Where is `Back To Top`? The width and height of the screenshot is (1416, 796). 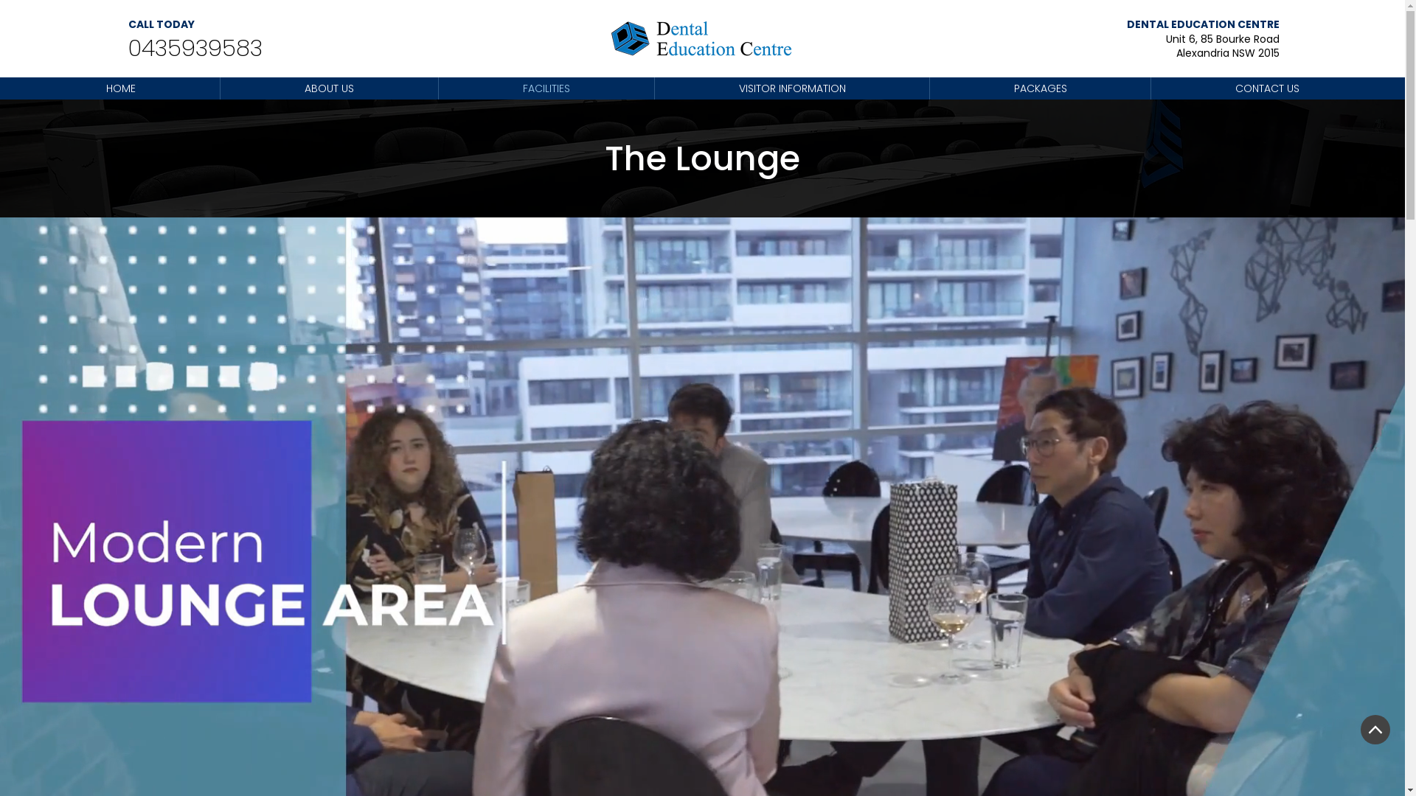
Back To Top is located at coordinates (1375, 730).